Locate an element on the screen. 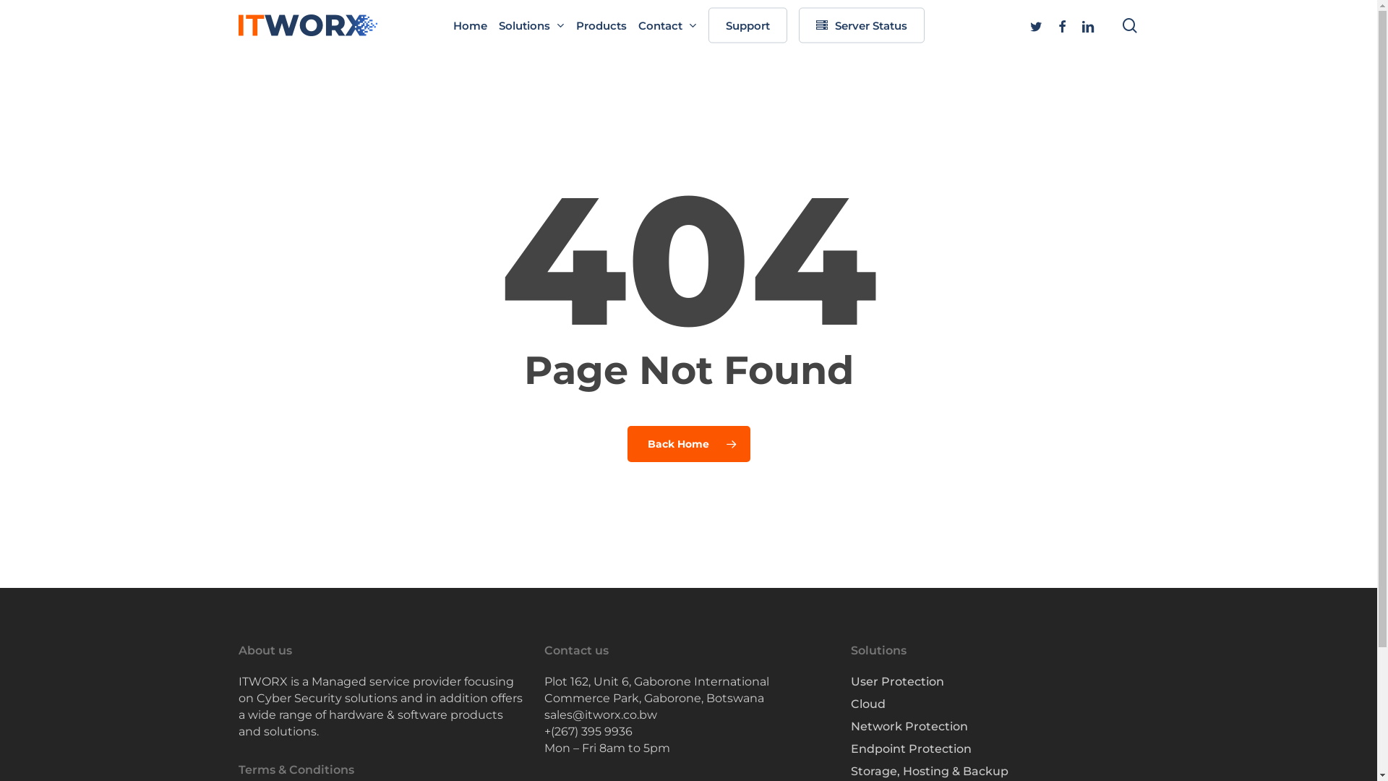 The width and height of the screenshot is (1388, 781). facebook is located at coordinates (1062, 25).